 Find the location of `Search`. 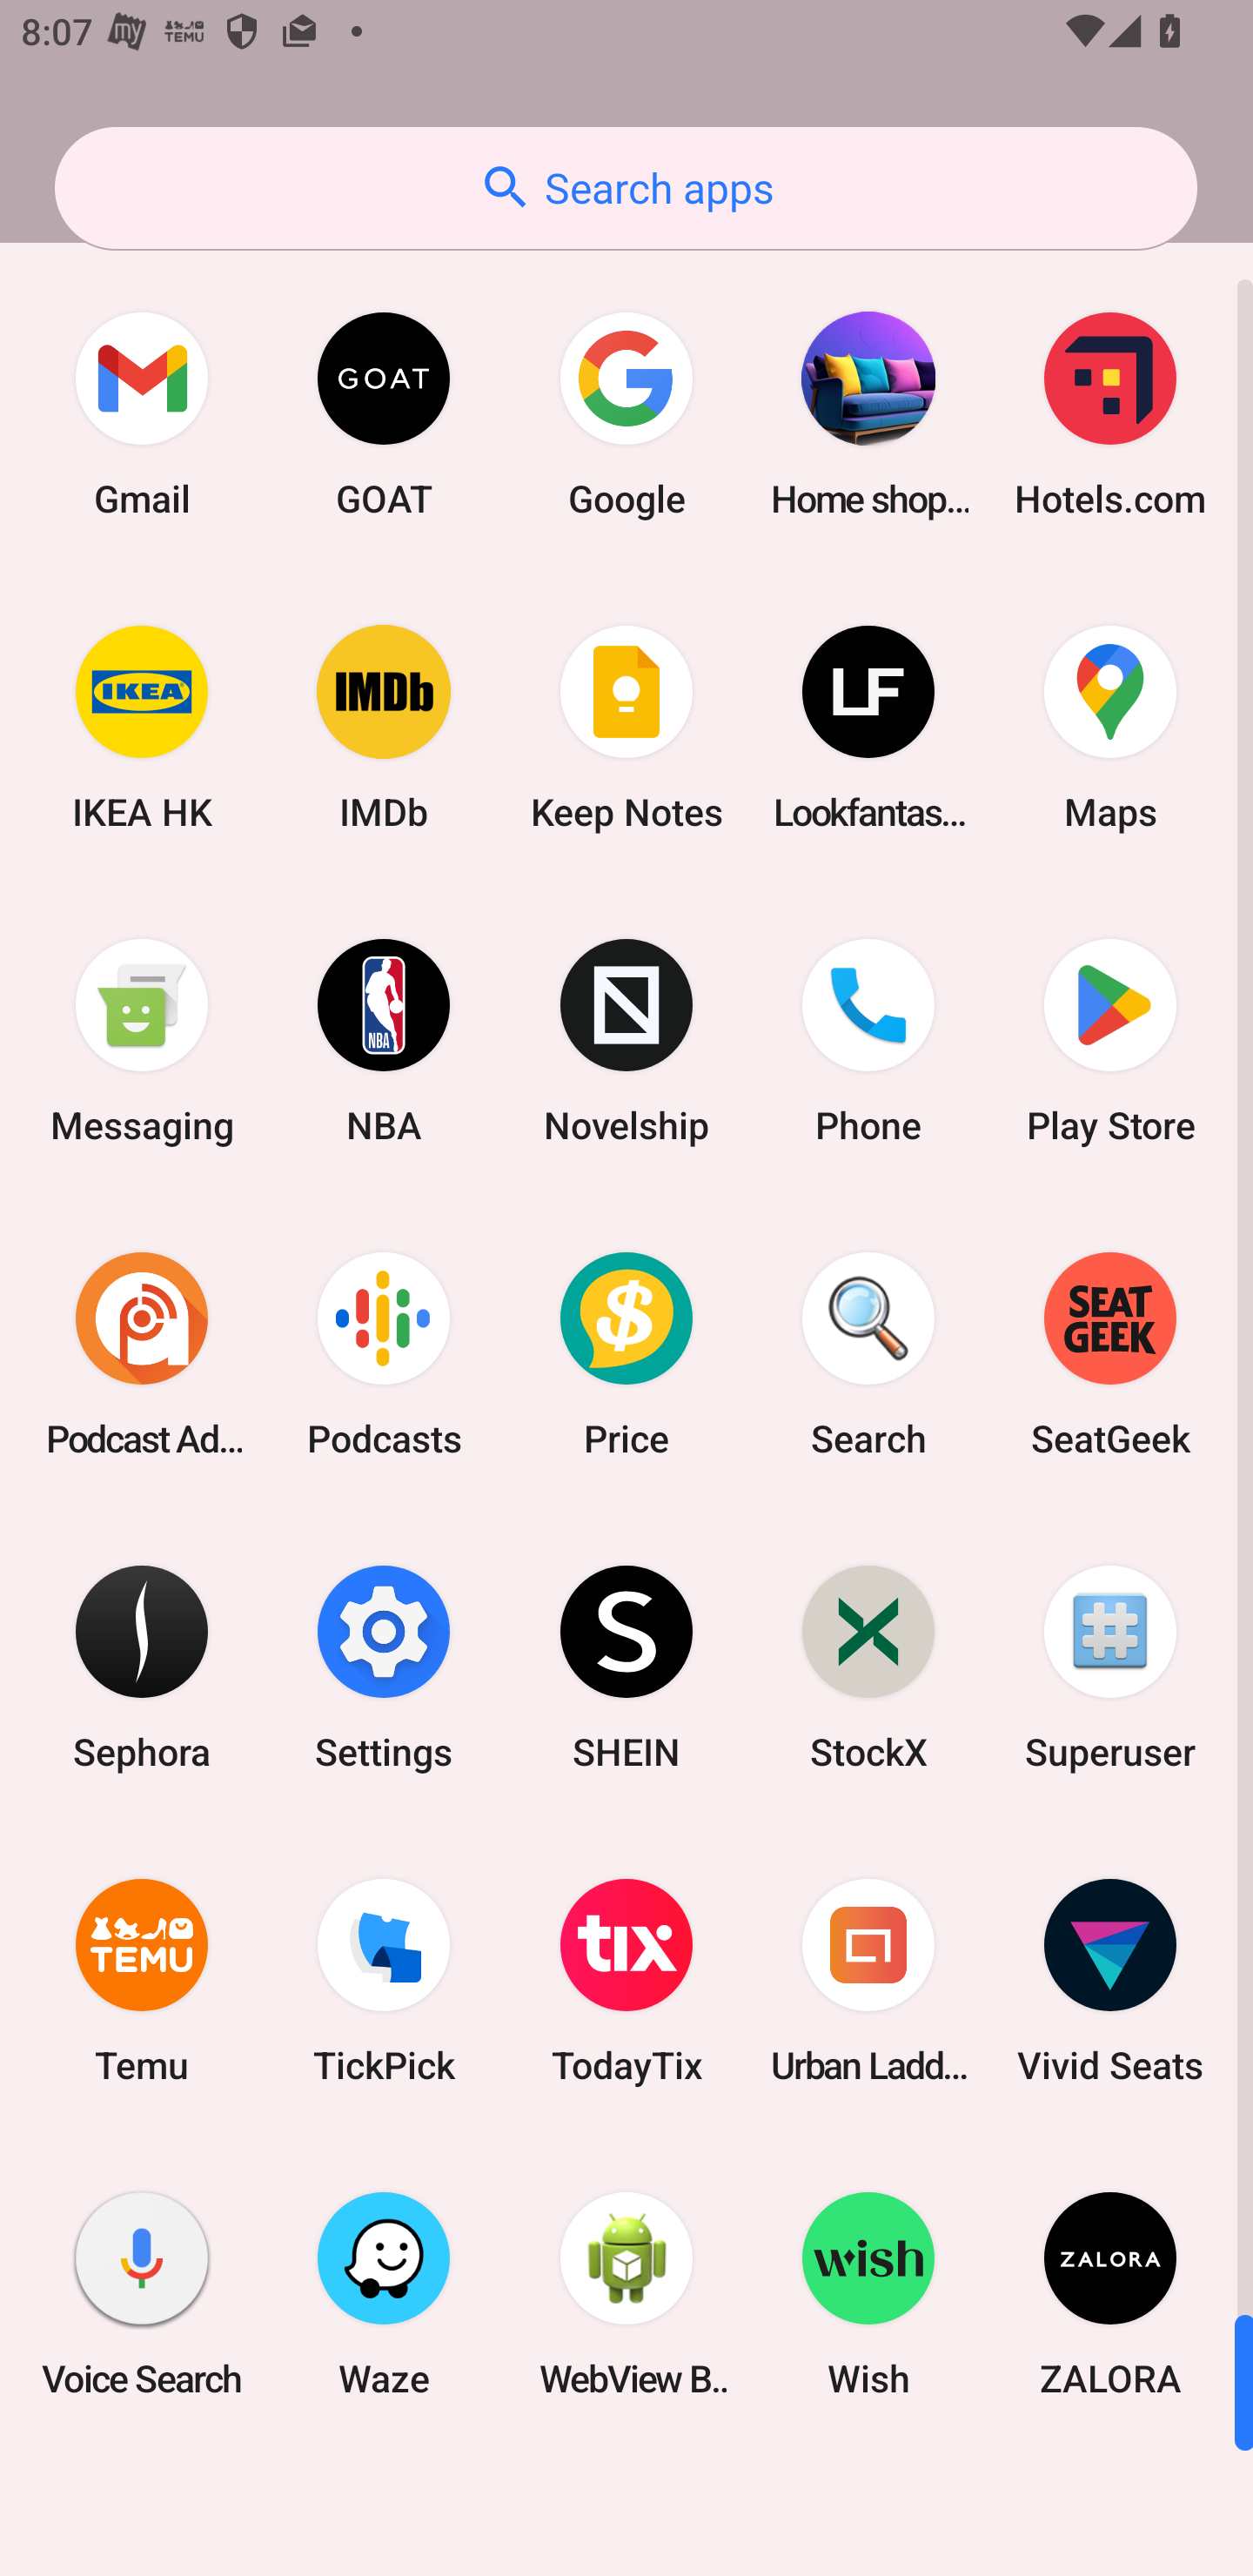

Search is located at coordinates (868, 1353).